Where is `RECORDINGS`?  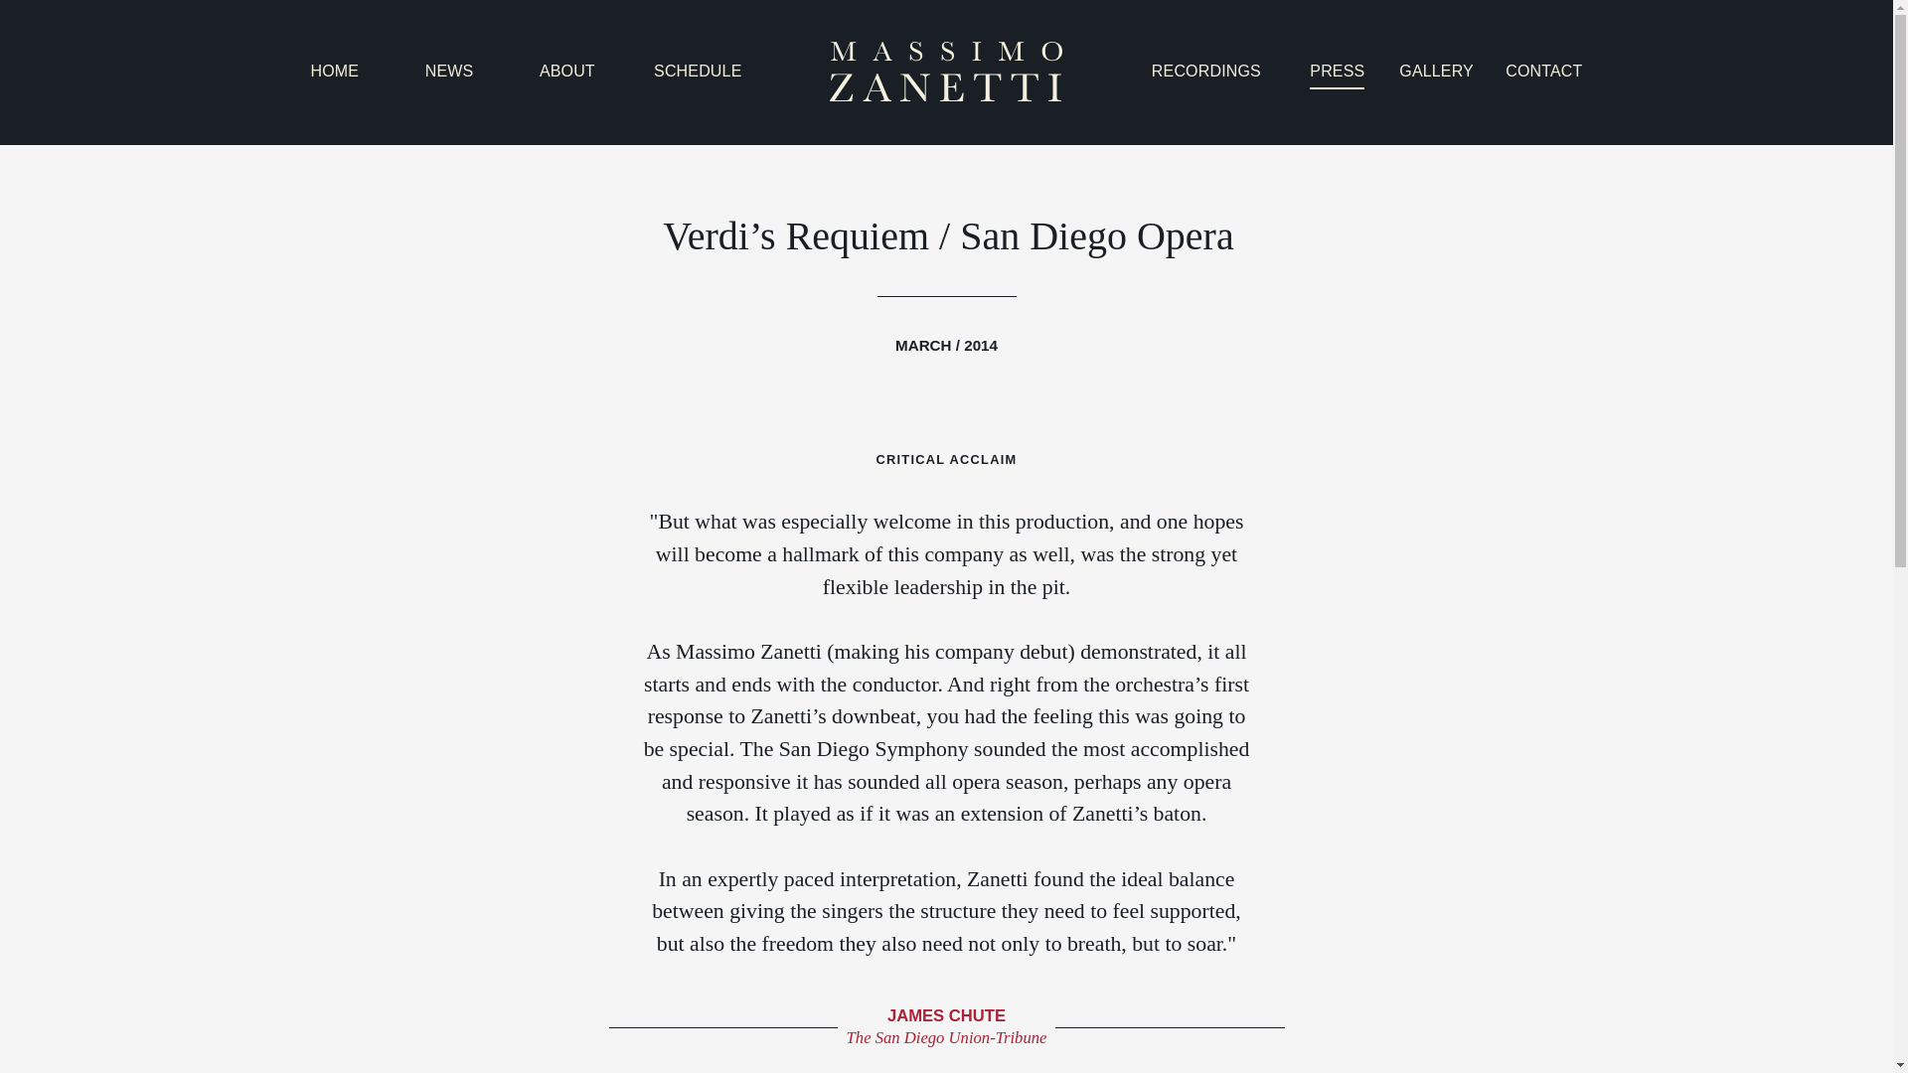 RECORDINGS is located at coordinates (1206, 72).